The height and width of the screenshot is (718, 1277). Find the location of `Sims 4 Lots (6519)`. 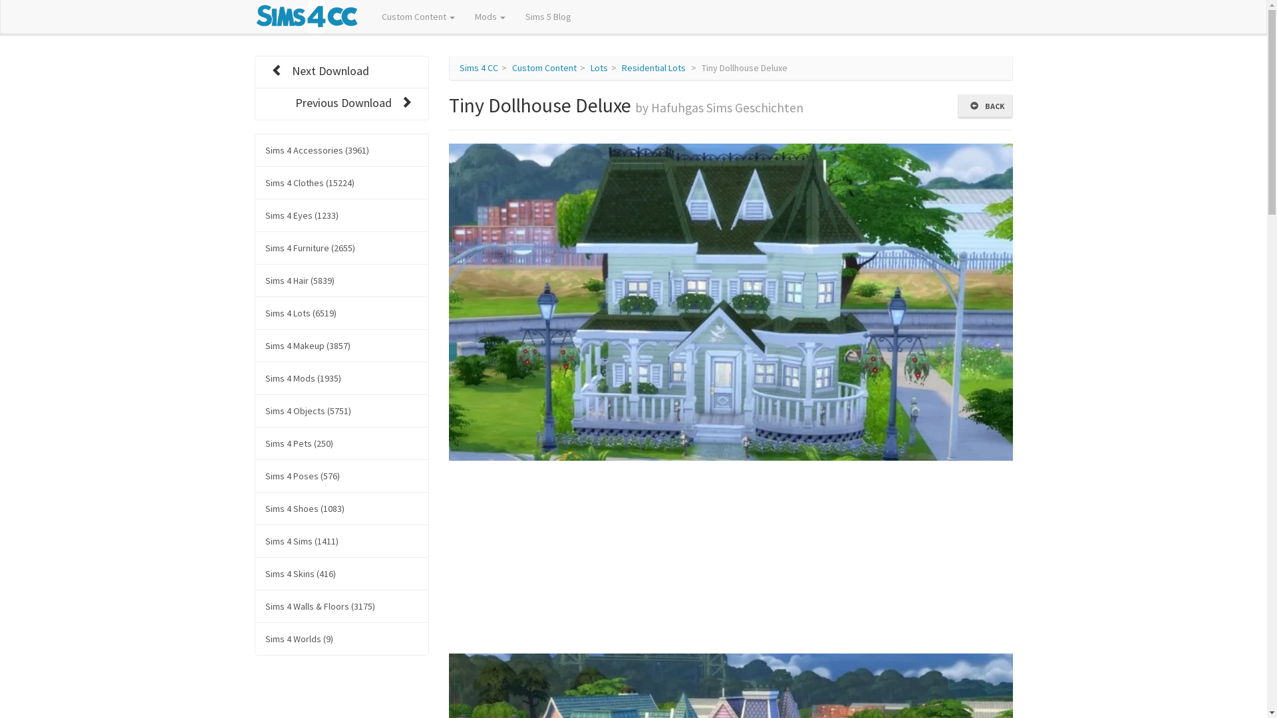

Sims 4 Lots (6519) is located at coordinates (342, 313).